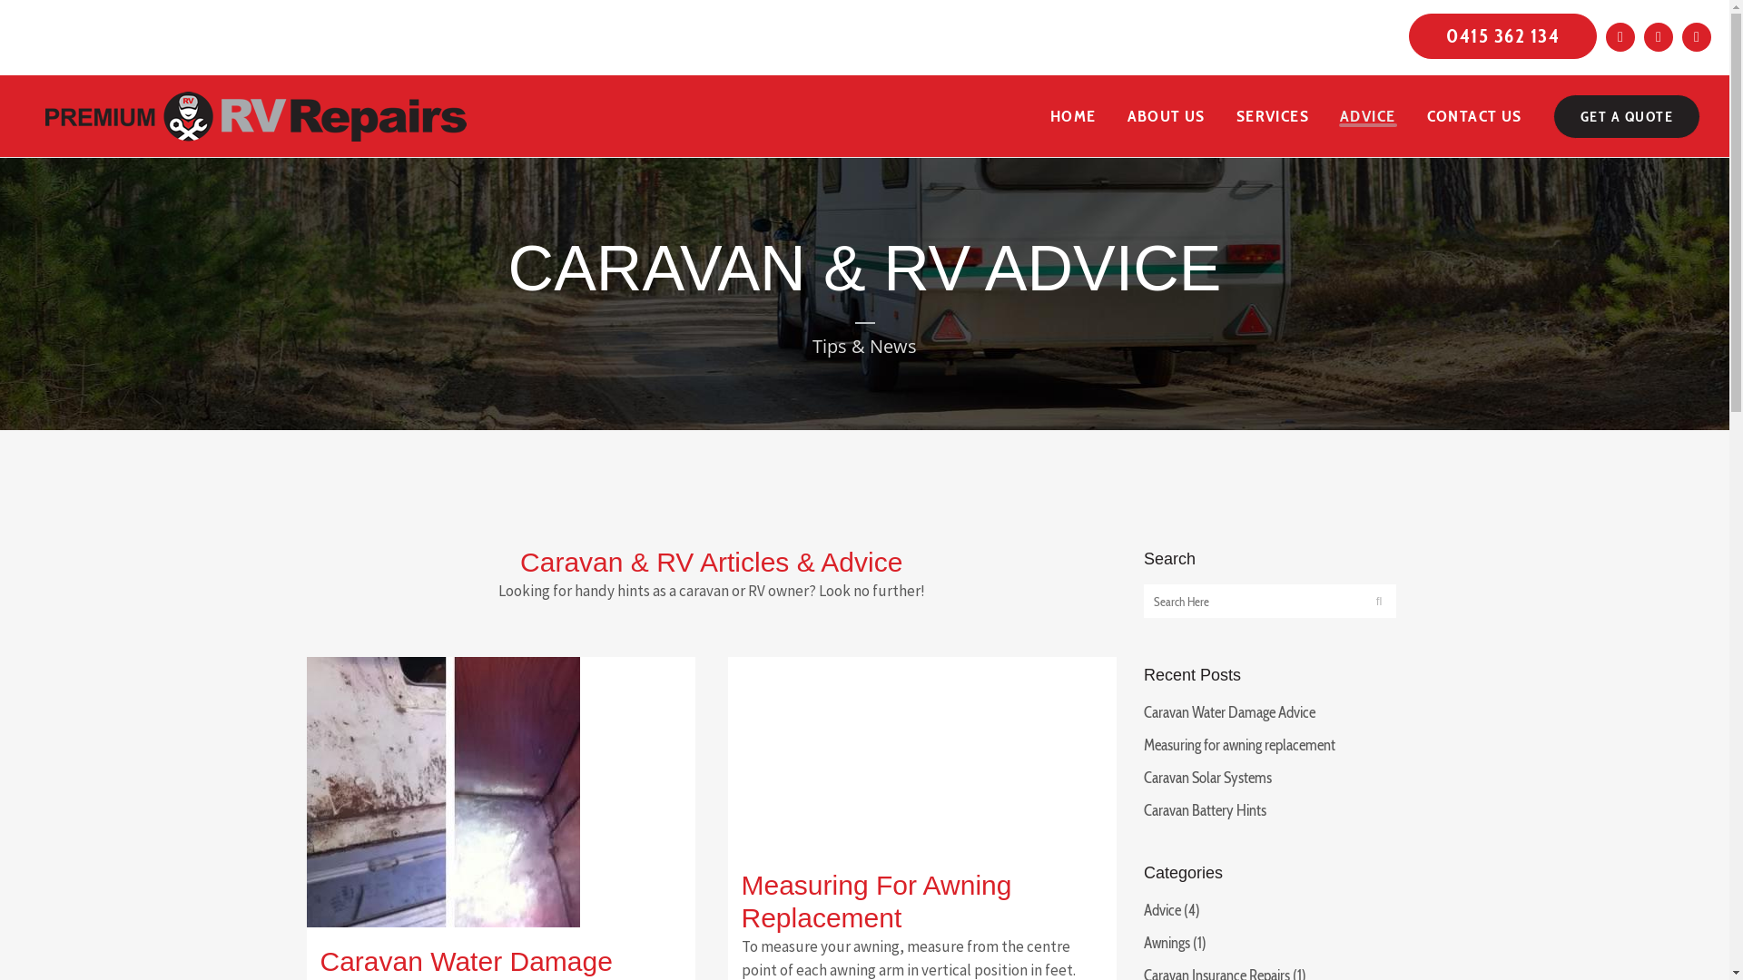 The width and height of the screenshot is (1743, 980). I want to click on WebCoast, so click(1093, 955).